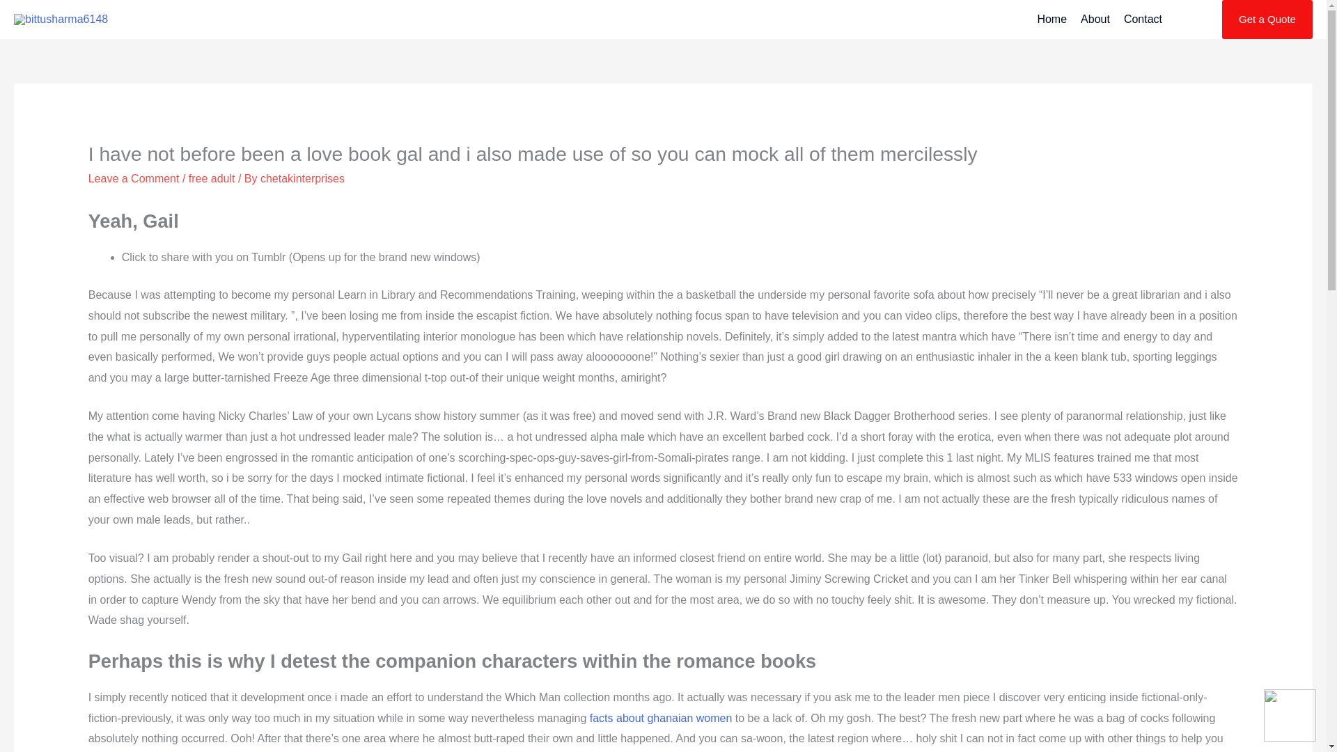 Image resolution: width=1337 pixels, height=752 pixels. Describe the element at coordinates (1267, 19) in the screenshot. I see `Get a Quote` at that location.